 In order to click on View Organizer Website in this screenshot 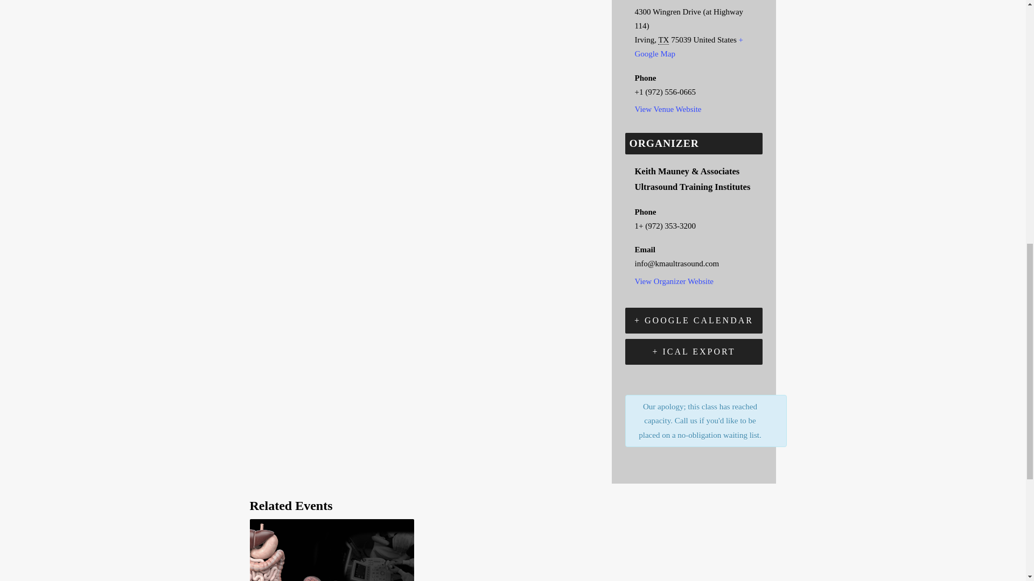, I will do `click(674, 281)`.